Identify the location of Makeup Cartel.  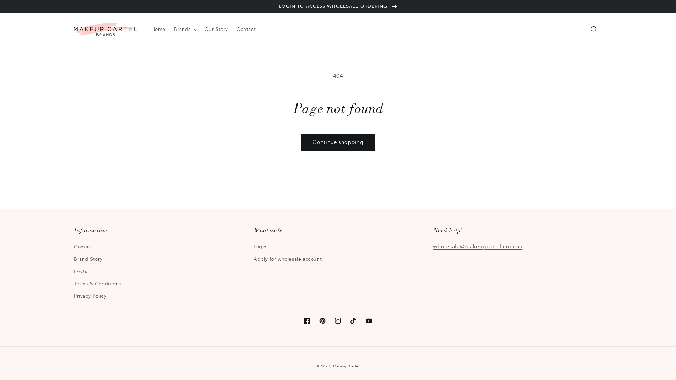
(346, 366).